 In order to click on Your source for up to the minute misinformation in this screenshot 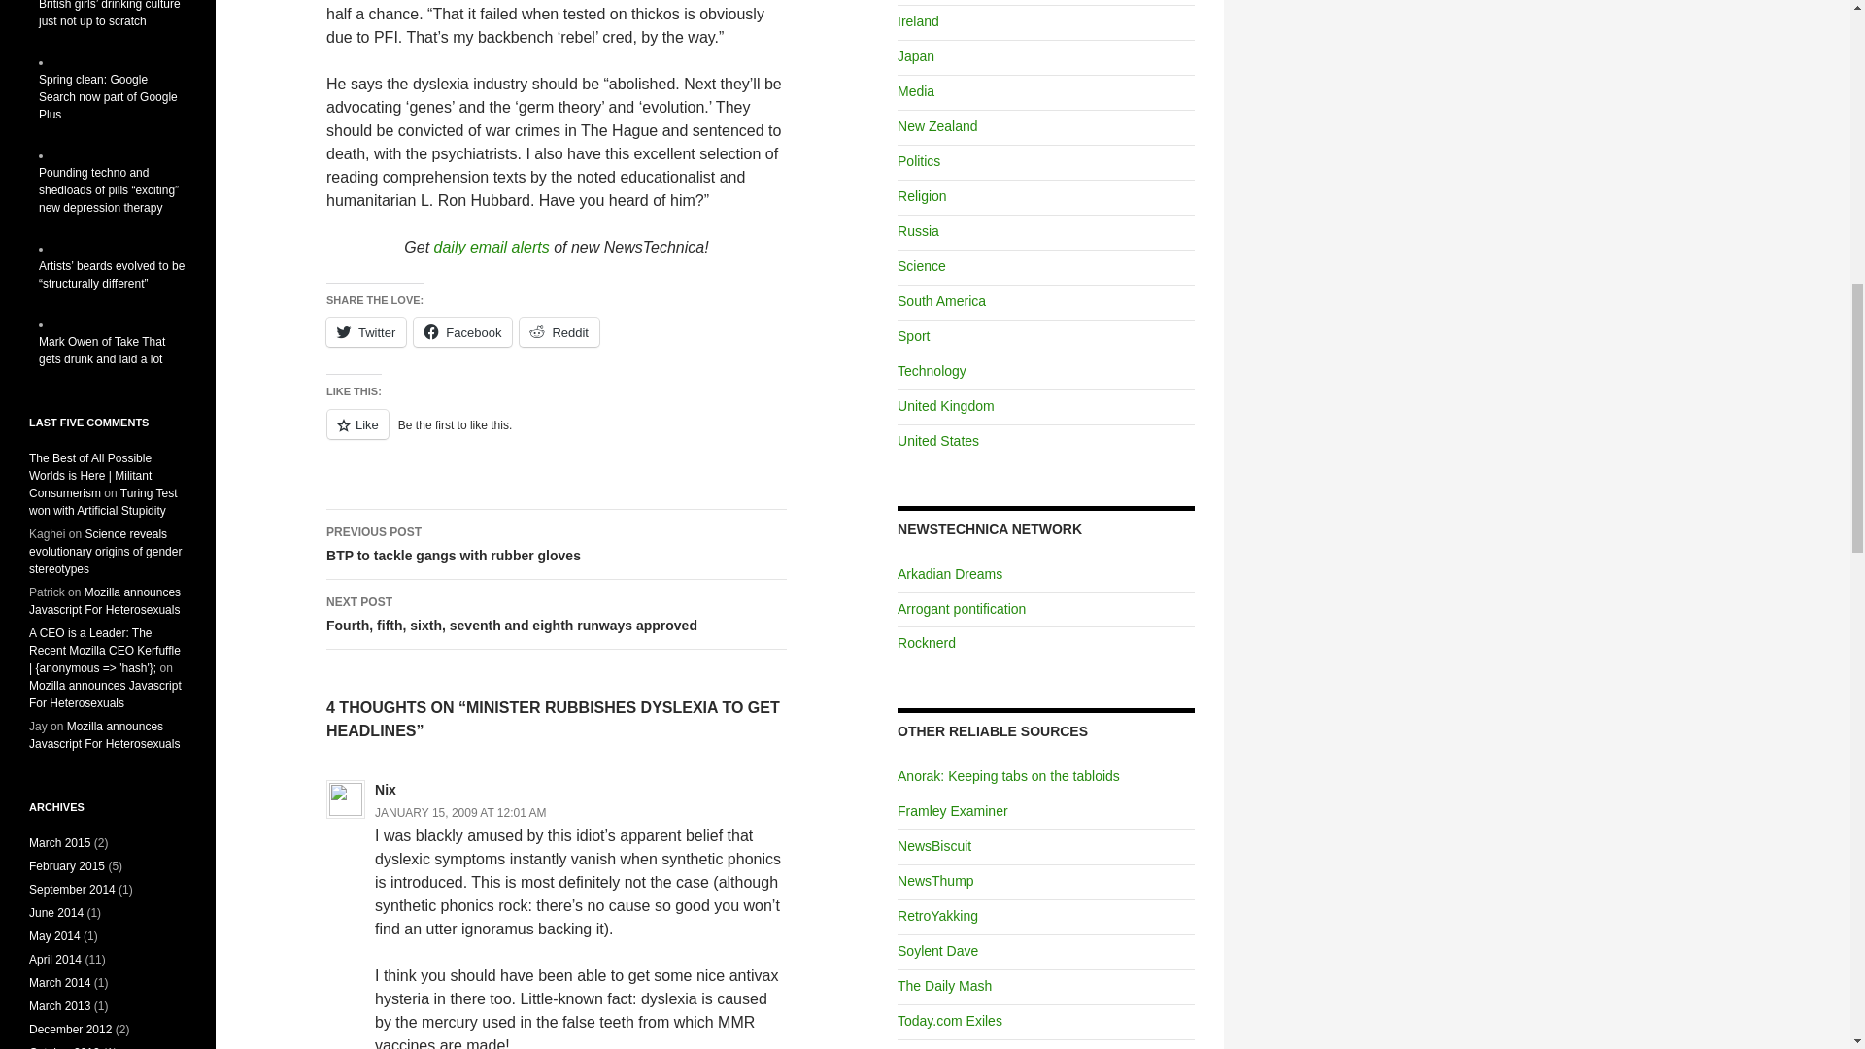, I will do `click(934, 880)`.